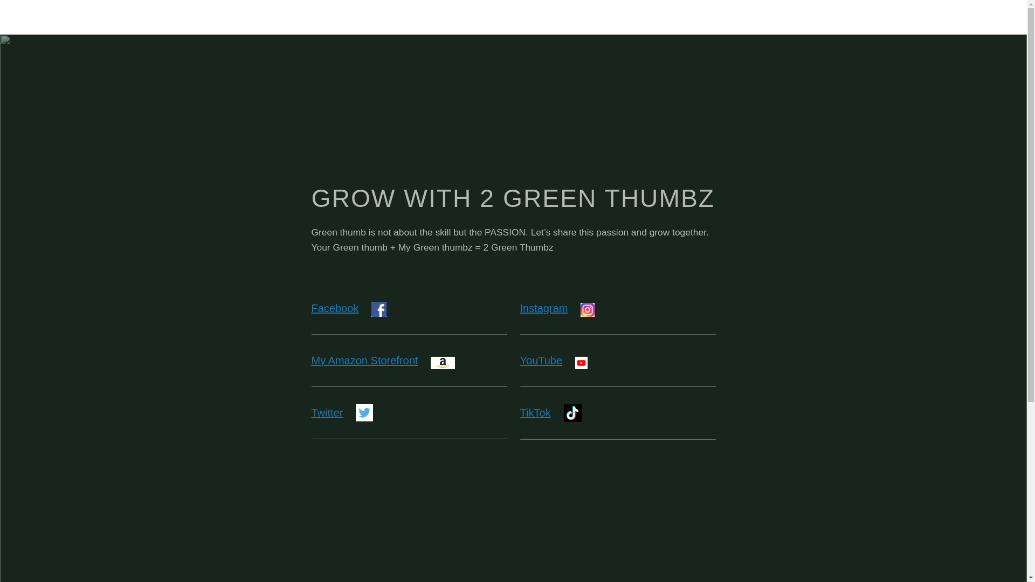 The image size is (1035, 582). What do you see at coordinates (335, 308) in the screenshot?
I see `Facebook` at bounding box center [335, 308].